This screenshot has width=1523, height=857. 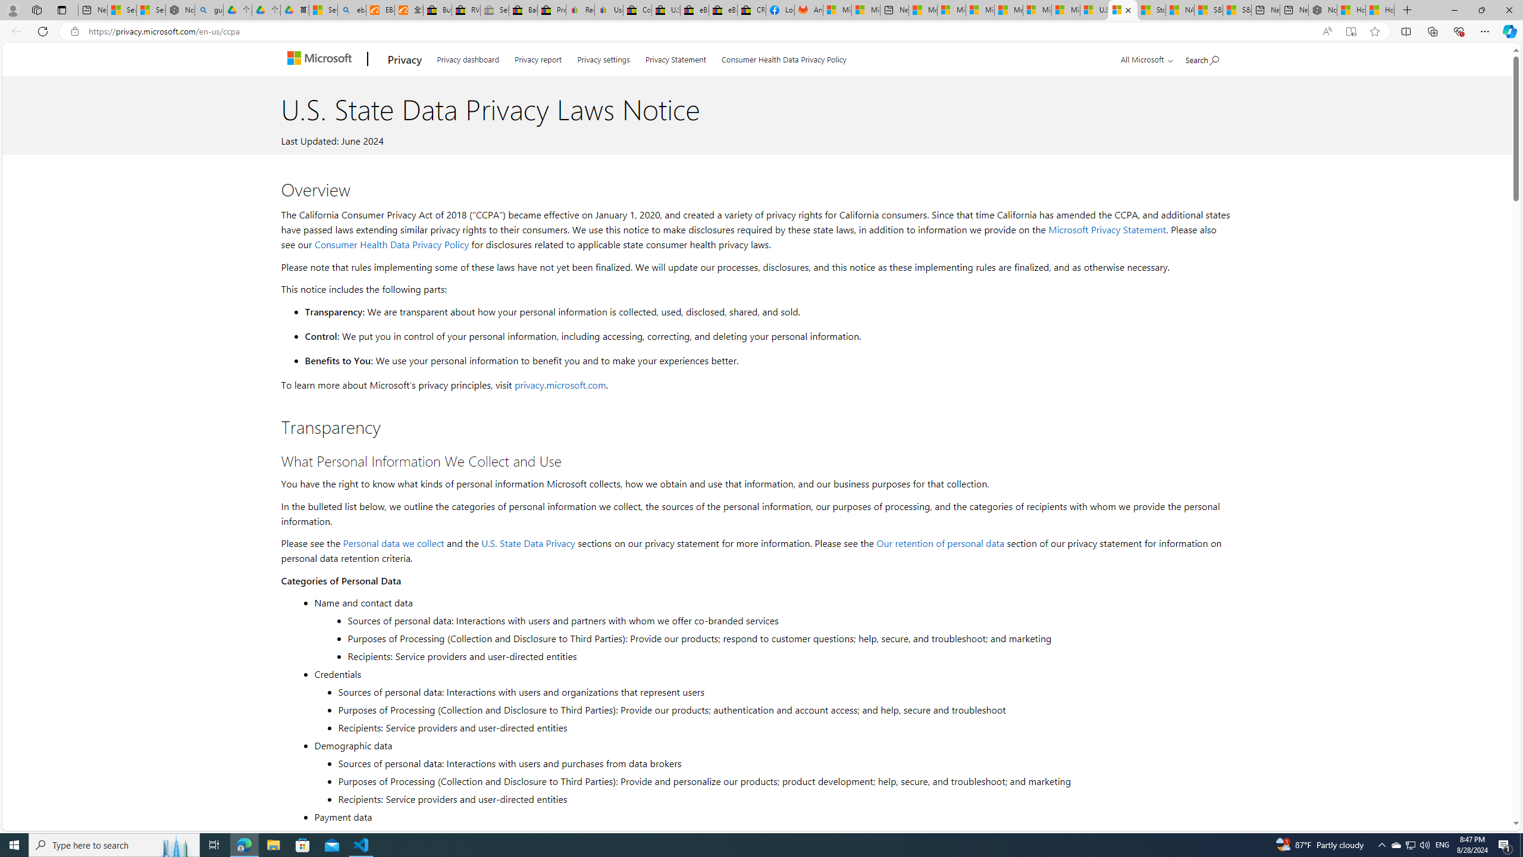 What do you see at coordinates (74, 32) in the screenshot?
I see `View site information` at bounding box center [74, 32].